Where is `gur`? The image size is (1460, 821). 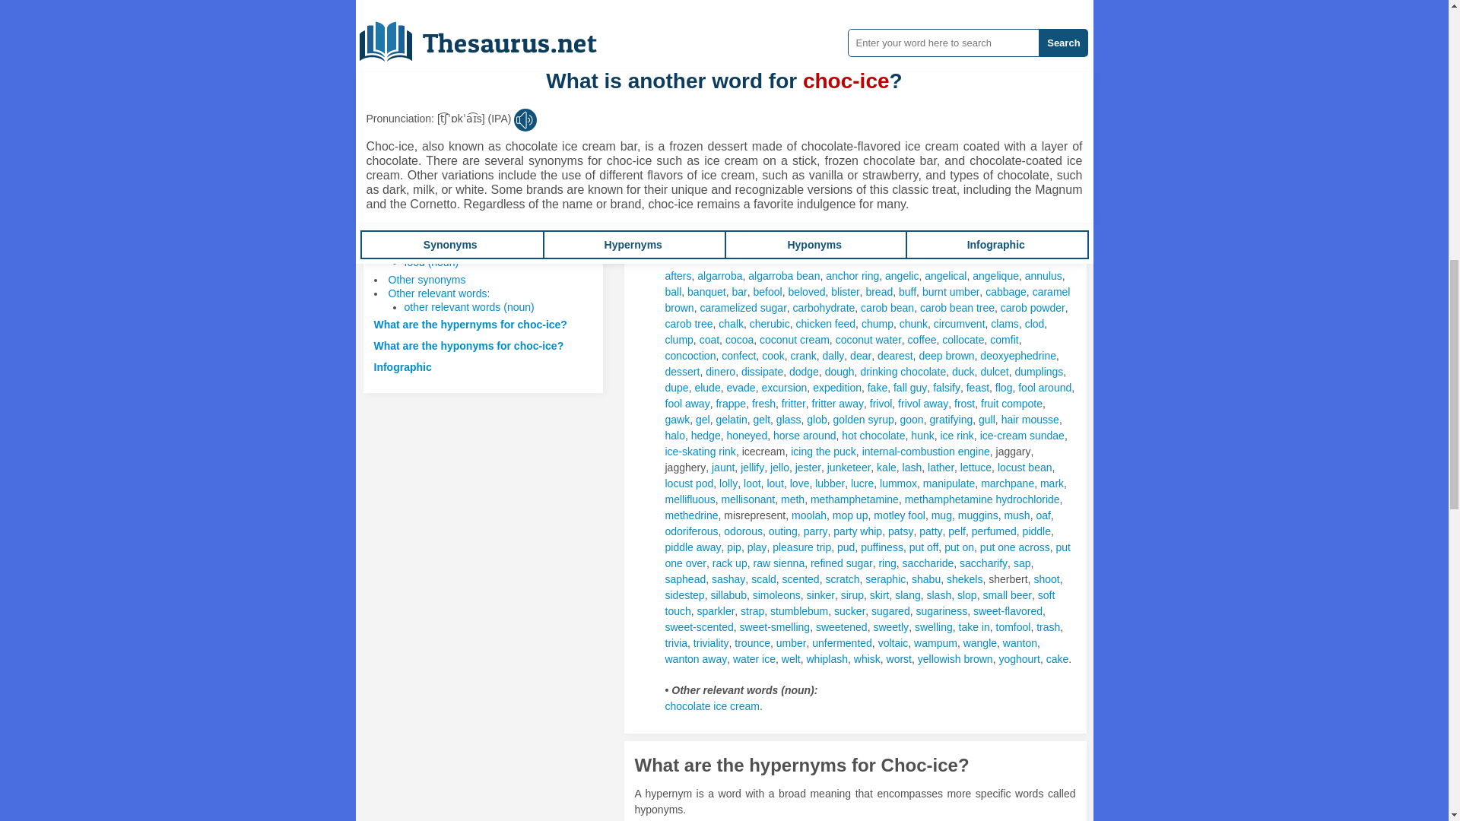
gur is located at coordinates (789, 83).